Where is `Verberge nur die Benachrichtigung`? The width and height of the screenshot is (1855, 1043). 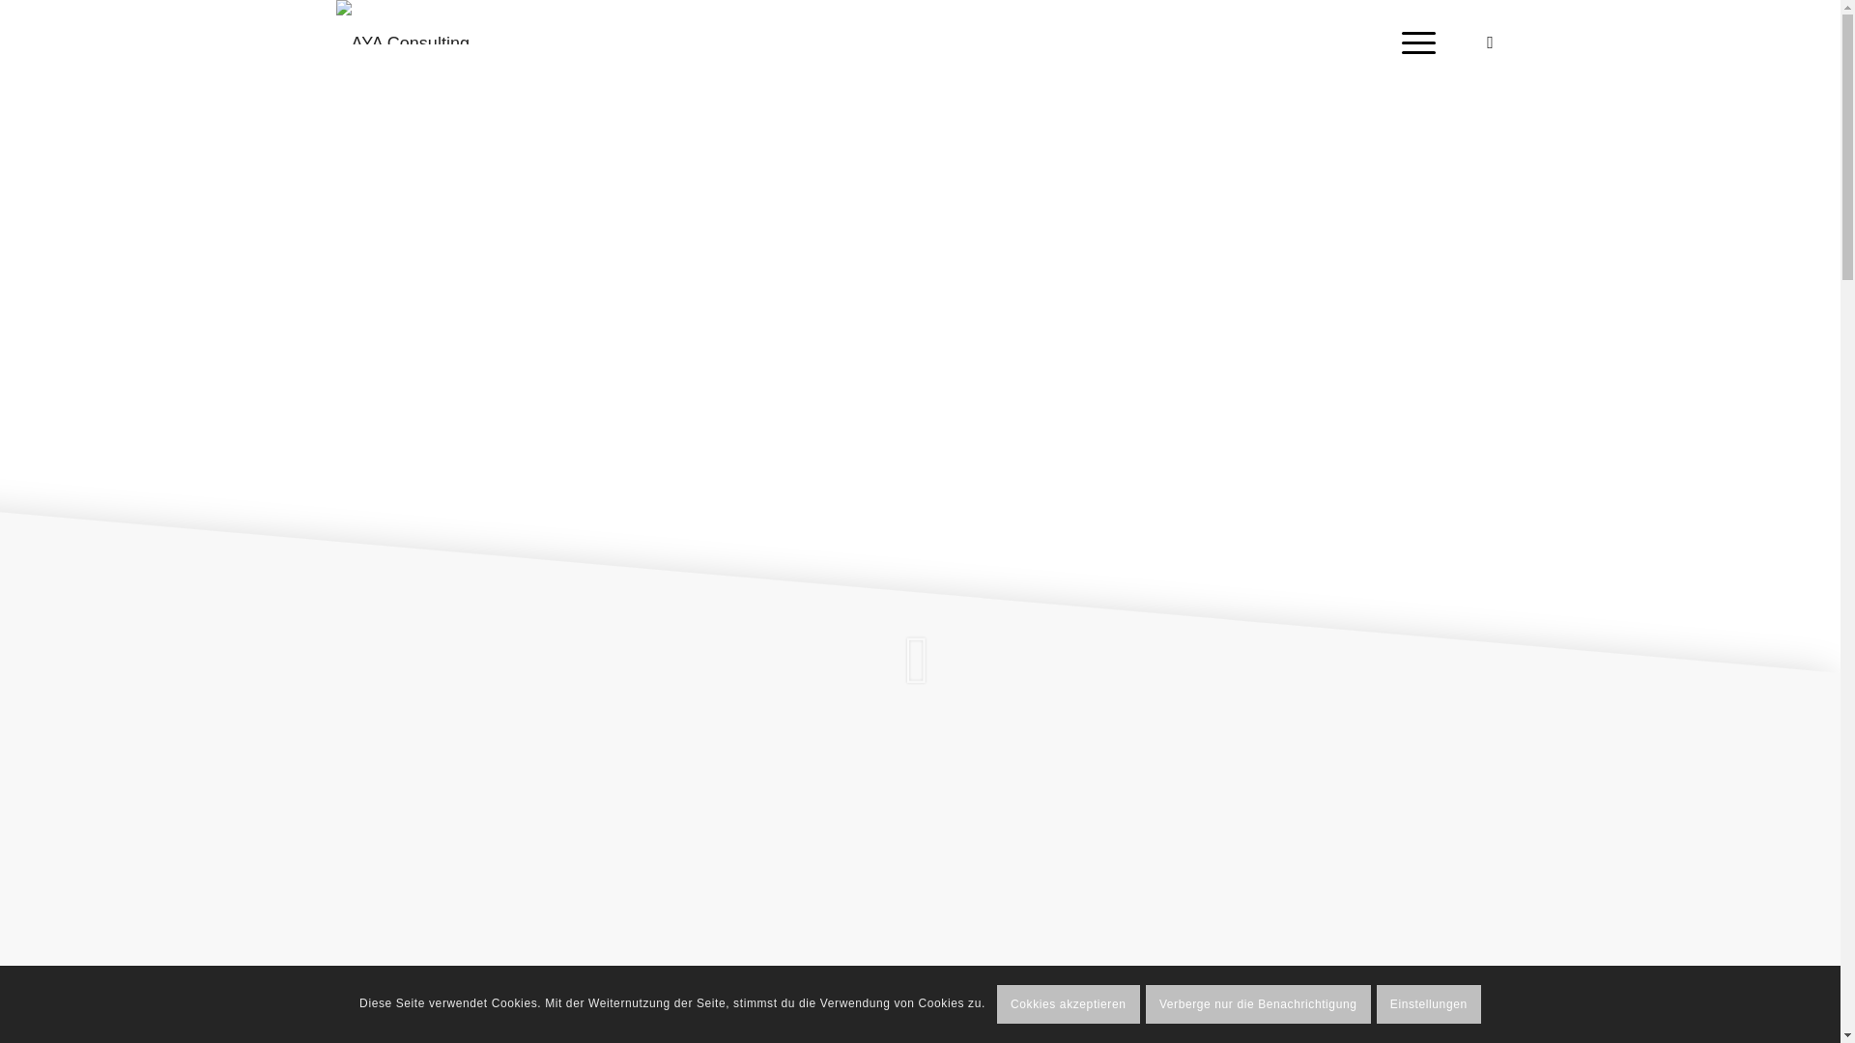
Verberge nur die Benachrichtigung is located at coordinates (1258, 1004).